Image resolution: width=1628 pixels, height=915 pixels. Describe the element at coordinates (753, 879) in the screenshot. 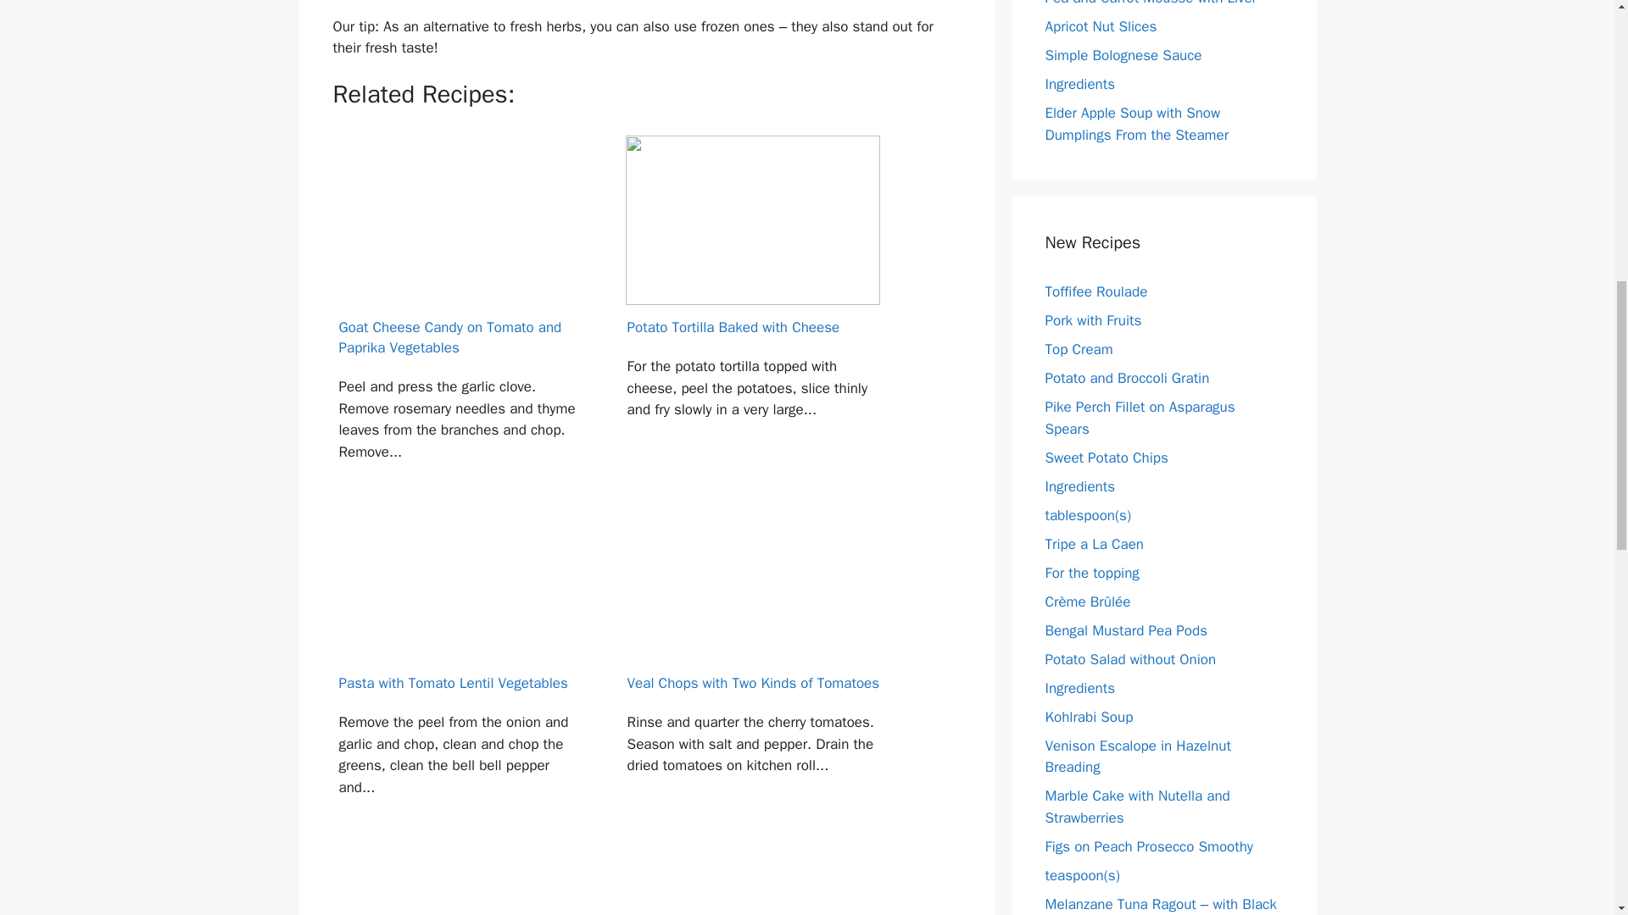

I see `Vegetable Strudel with Red Bell Pepper Sauce` at that location.